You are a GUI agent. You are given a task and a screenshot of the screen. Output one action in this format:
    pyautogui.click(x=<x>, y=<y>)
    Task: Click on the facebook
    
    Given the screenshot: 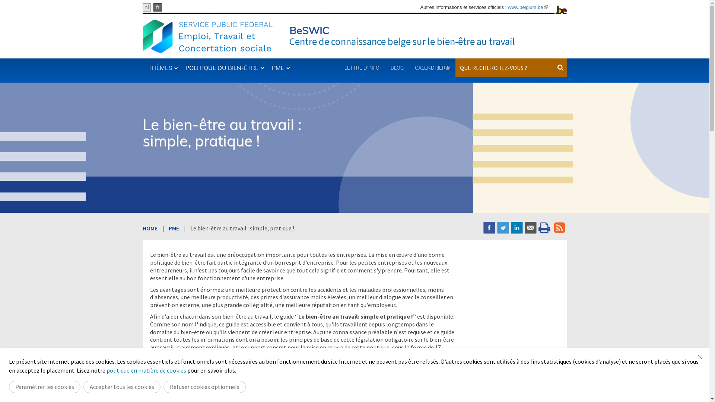 What is the action you would take?
    pyautogui.click(x=489, y=228)
    